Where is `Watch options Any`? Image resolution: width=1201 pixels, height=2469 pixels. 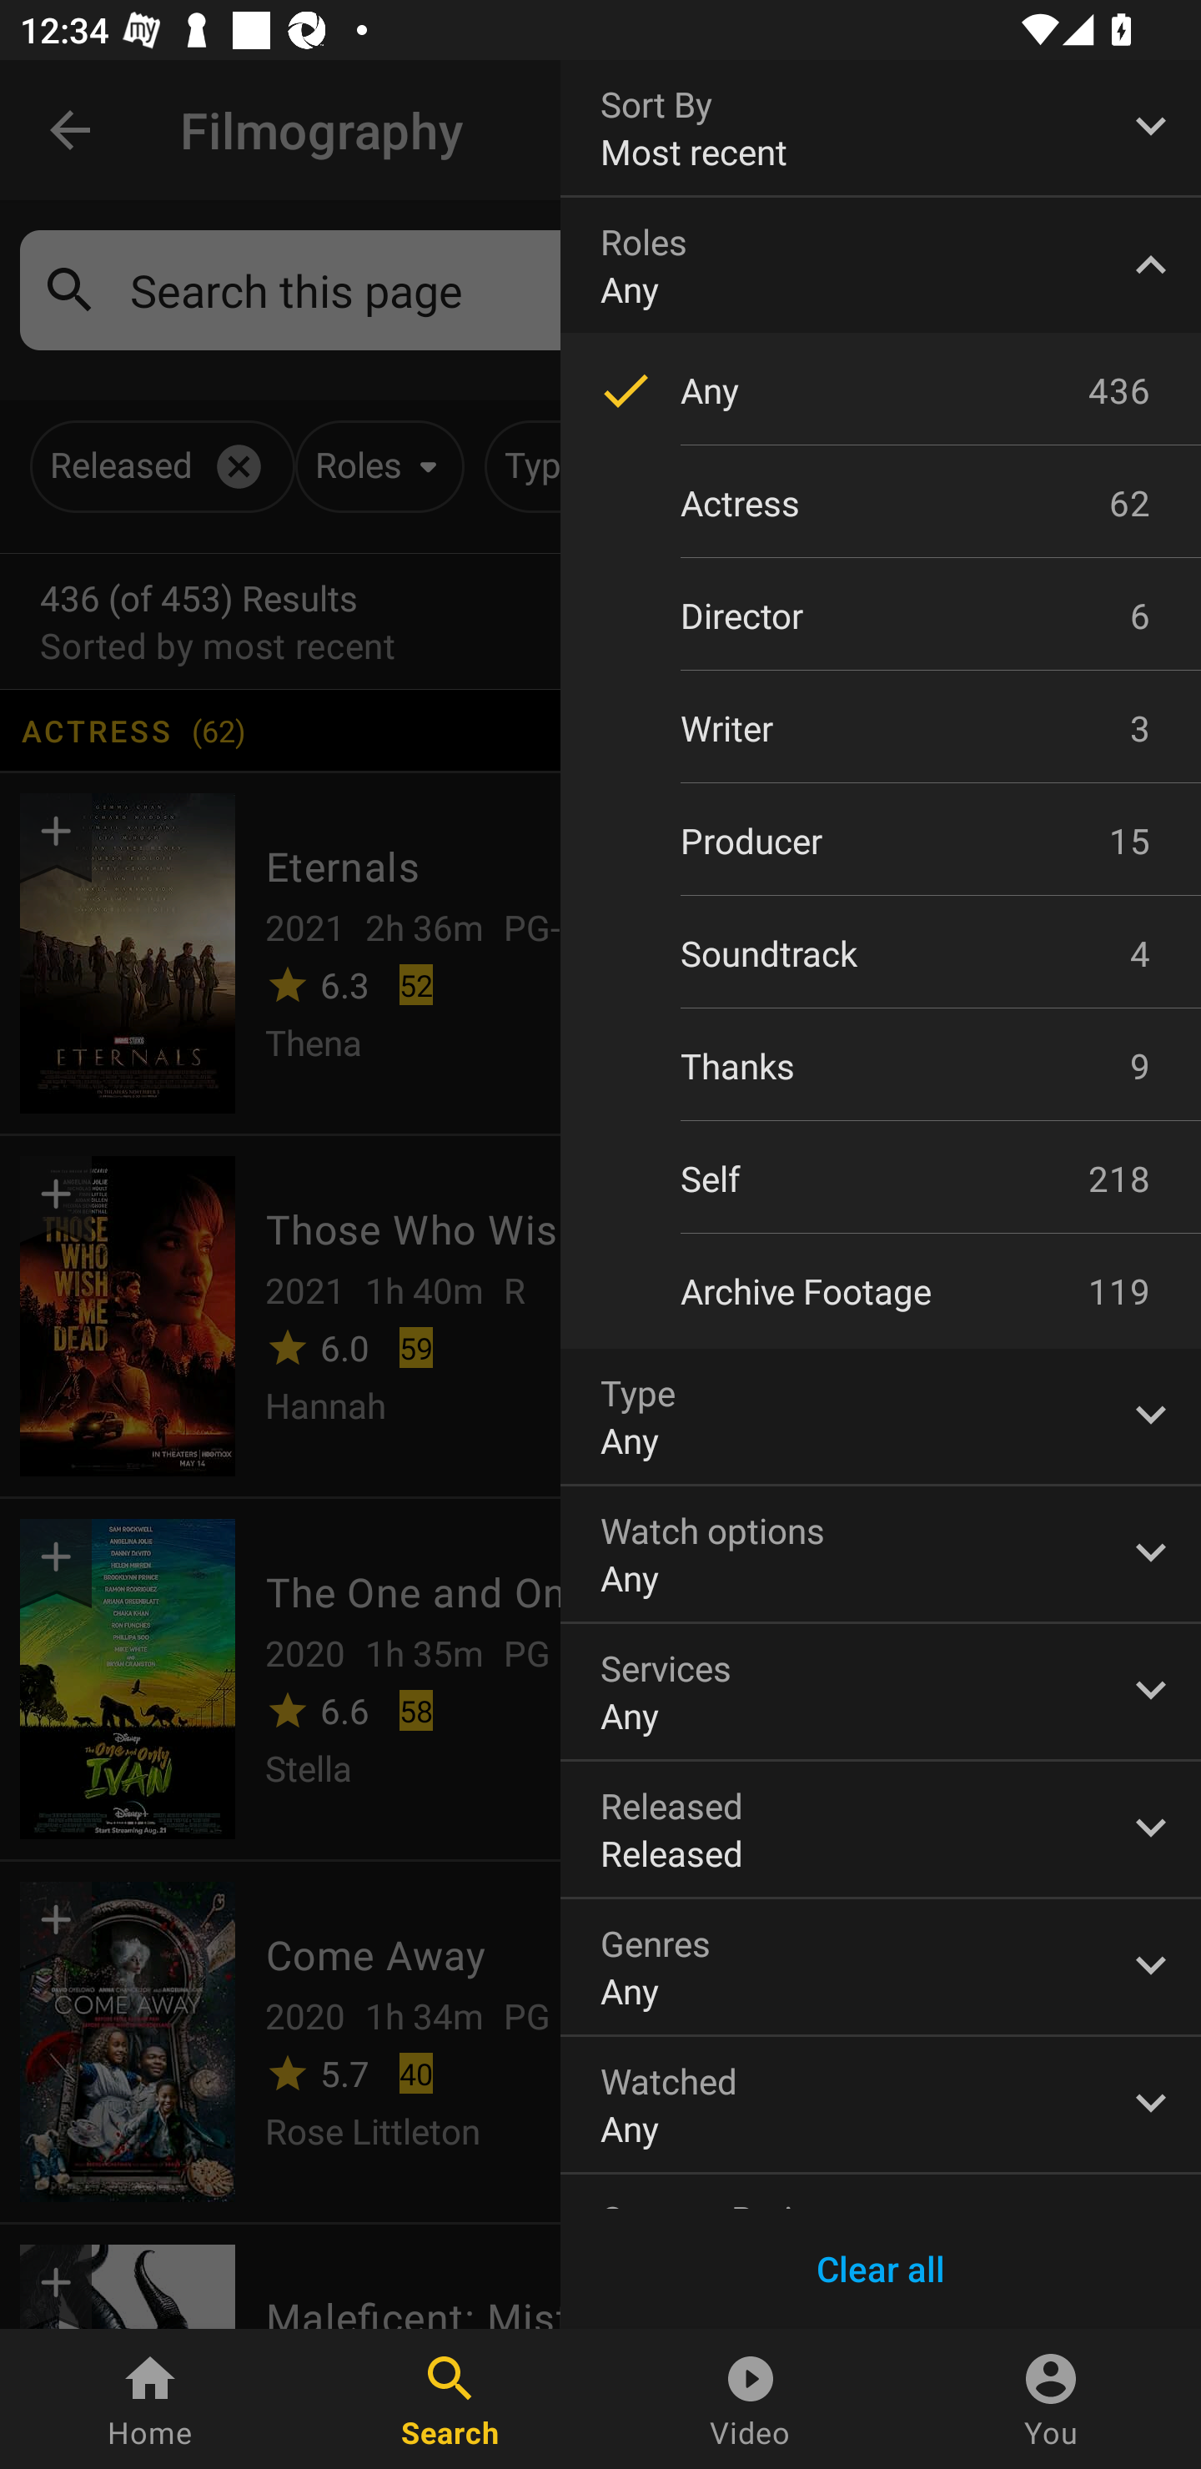 Watch options Any is located at coordinates (881, 1553).